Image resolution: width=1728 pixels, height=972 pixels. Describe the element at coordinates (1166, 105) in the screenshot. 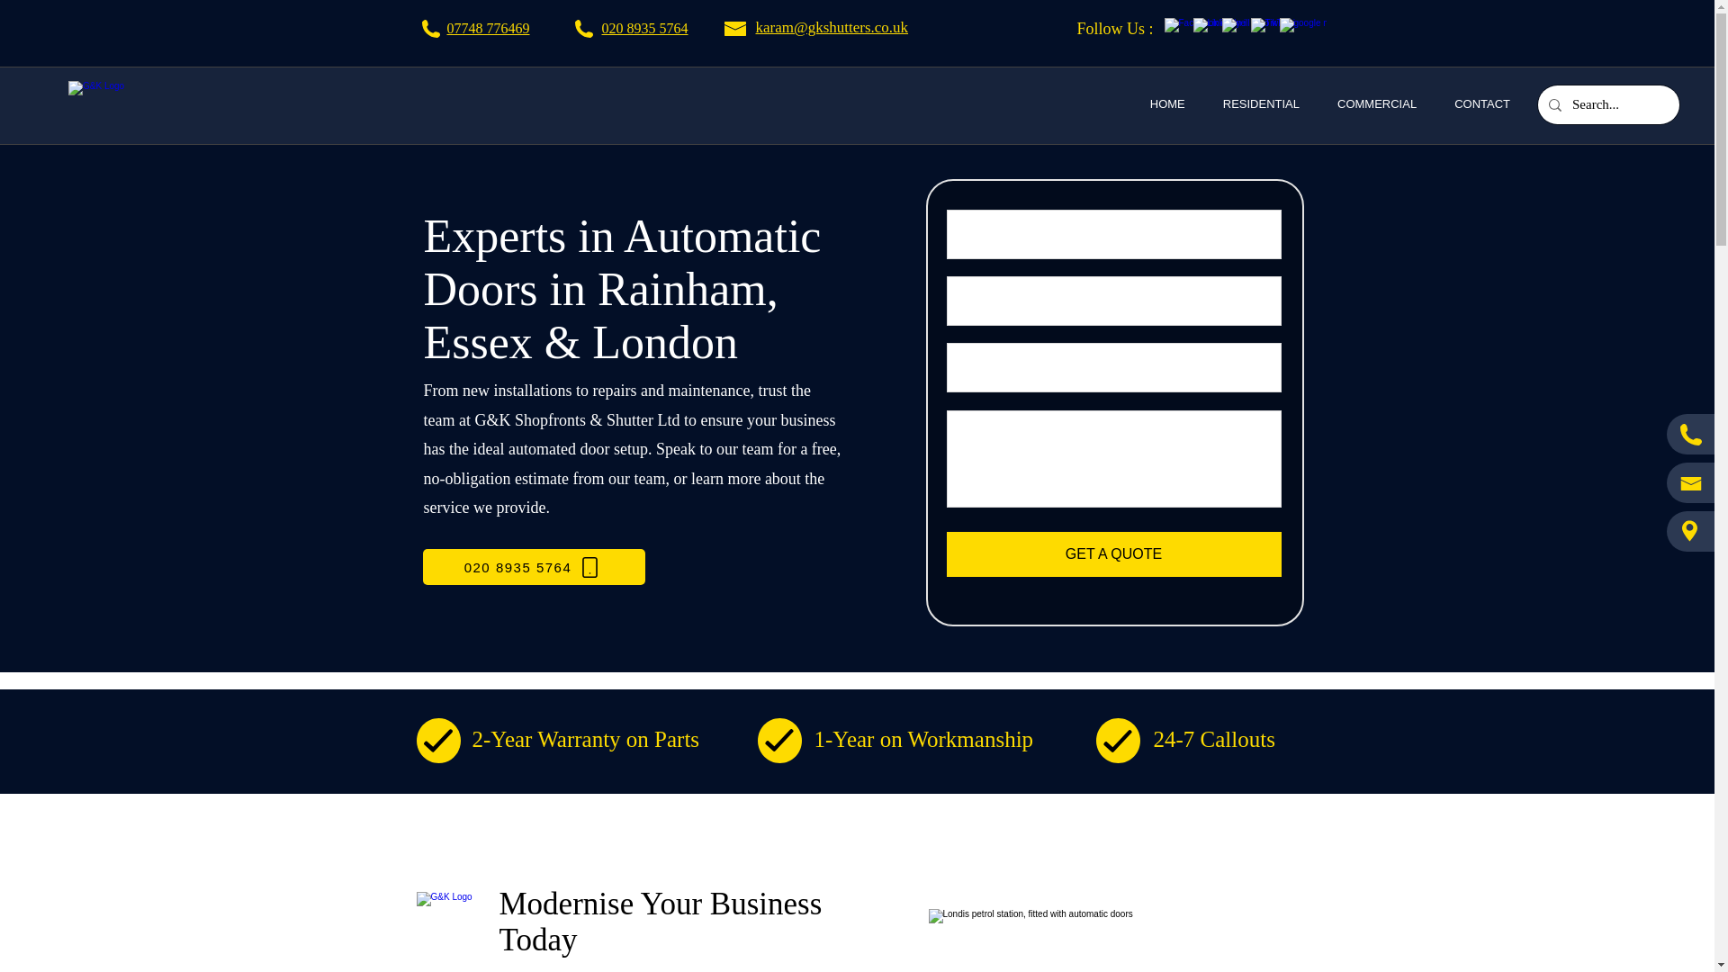

I see `HOME` at that location.